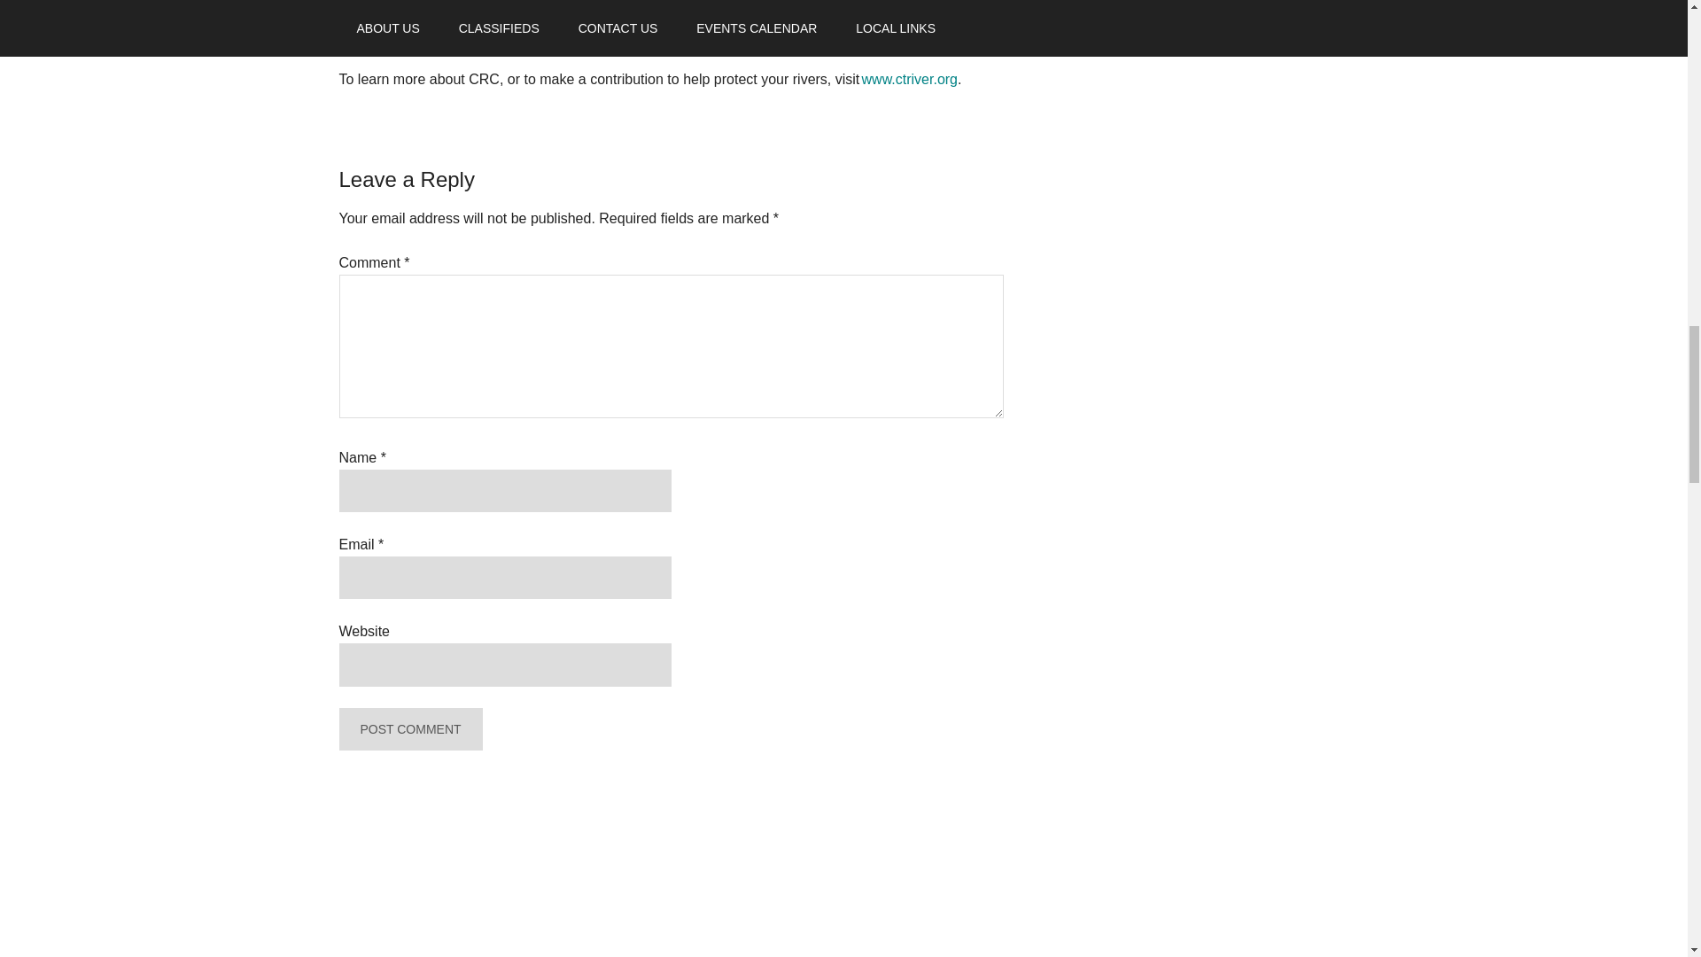 The image size is (1701, 957). What do you see at coordinates (409, 728) in the screenshot?
I see `Post Comment` at bounding box center [409, 728].